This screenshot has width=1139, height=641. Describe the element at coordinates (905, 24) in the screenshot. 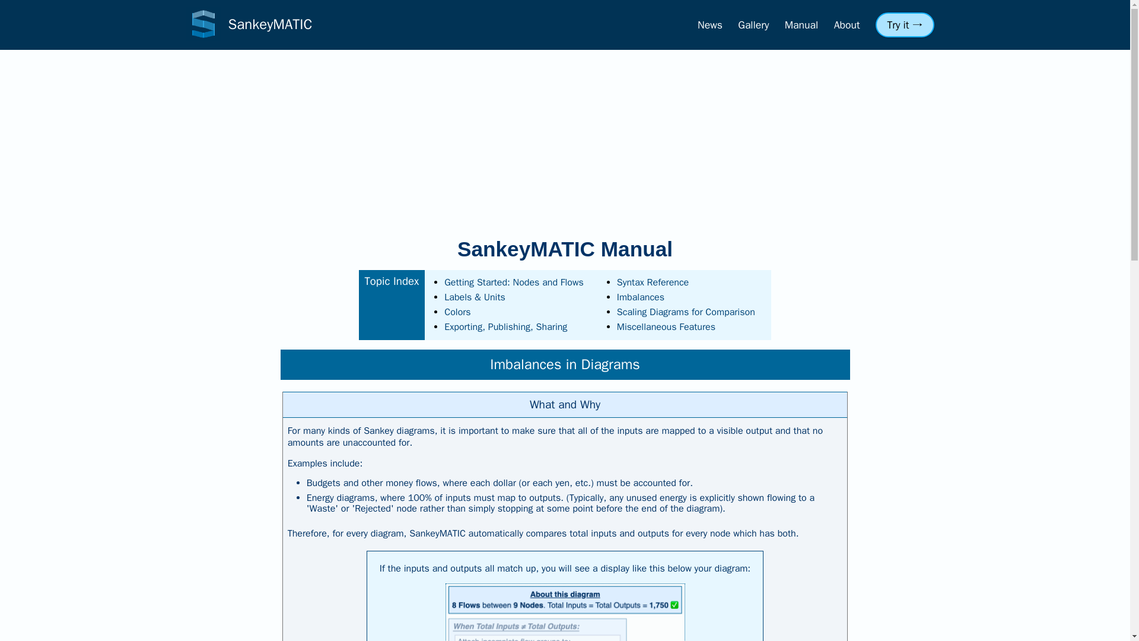

I see `Build a Sankey Diagram` at that location.